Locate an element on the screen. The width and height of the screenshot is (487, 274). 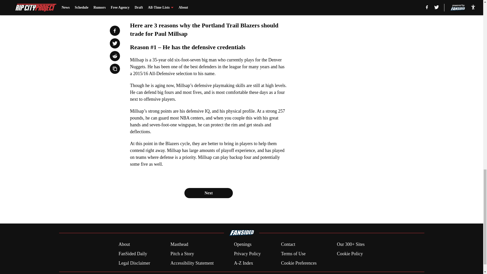
Contact is located at coordinates (288, 245).